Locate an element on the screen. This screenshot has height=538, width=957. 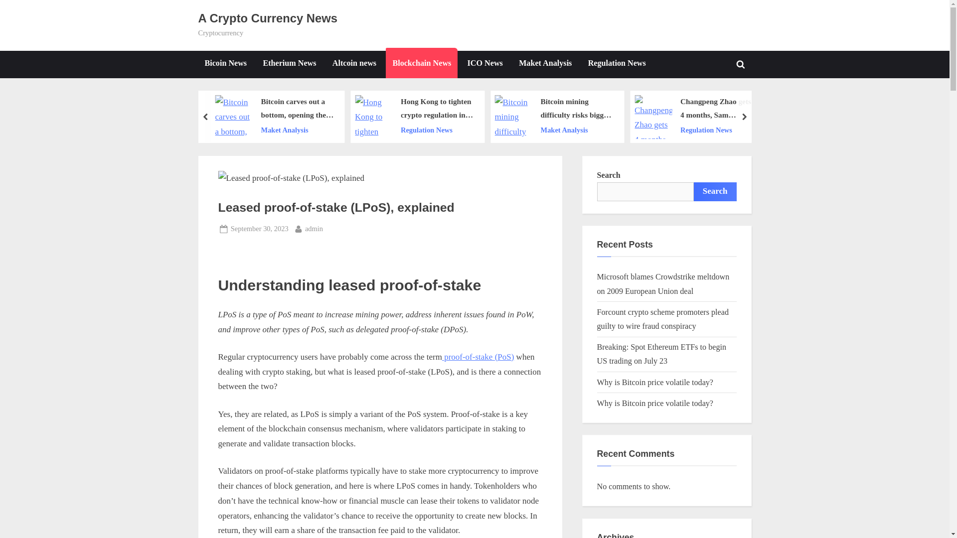
Regulation News is located at coordinates (437, 131).